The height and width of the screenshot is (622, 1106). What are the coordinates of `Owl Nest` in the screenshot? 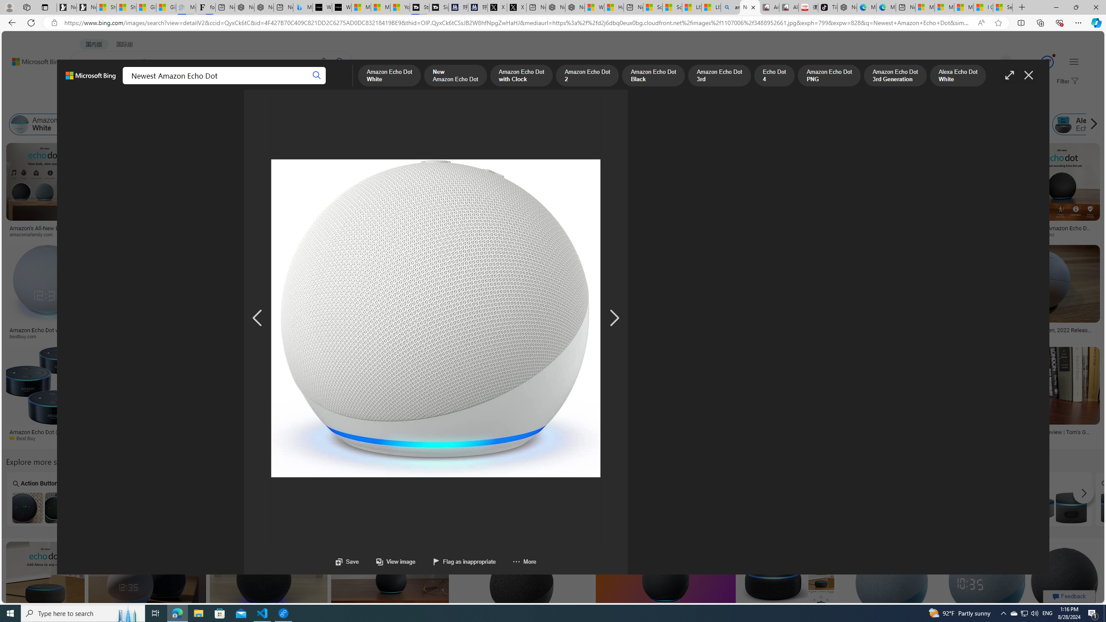 It's located at (433, 499).